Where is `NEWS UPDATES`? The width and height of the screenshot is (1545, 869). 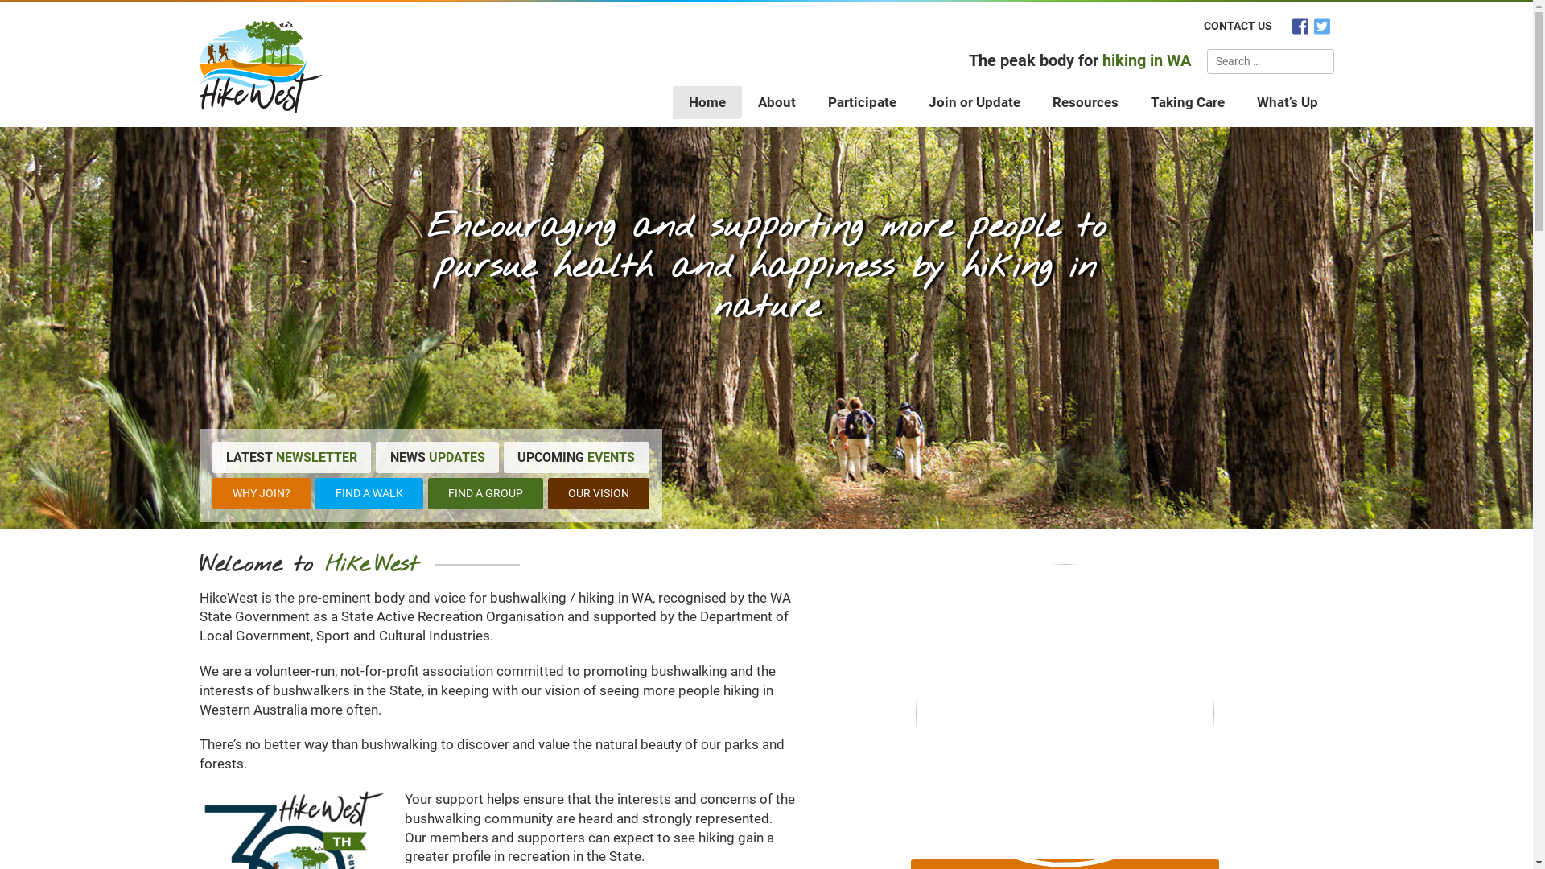 NEWS UPDATES is located at coordinates (438, 457).